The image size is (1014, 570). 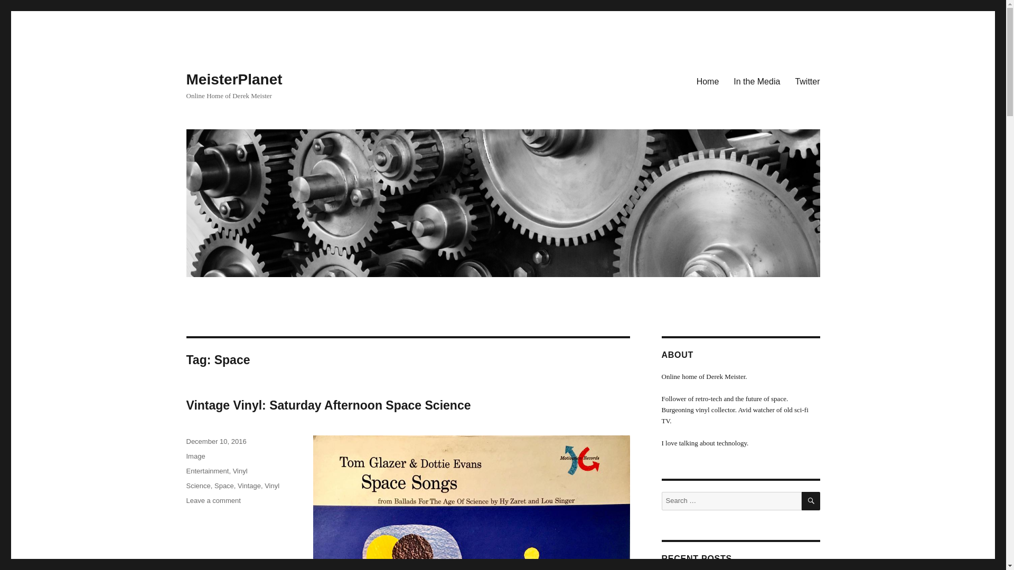 I want to click on Vinyl, so click(x=272, y=486).